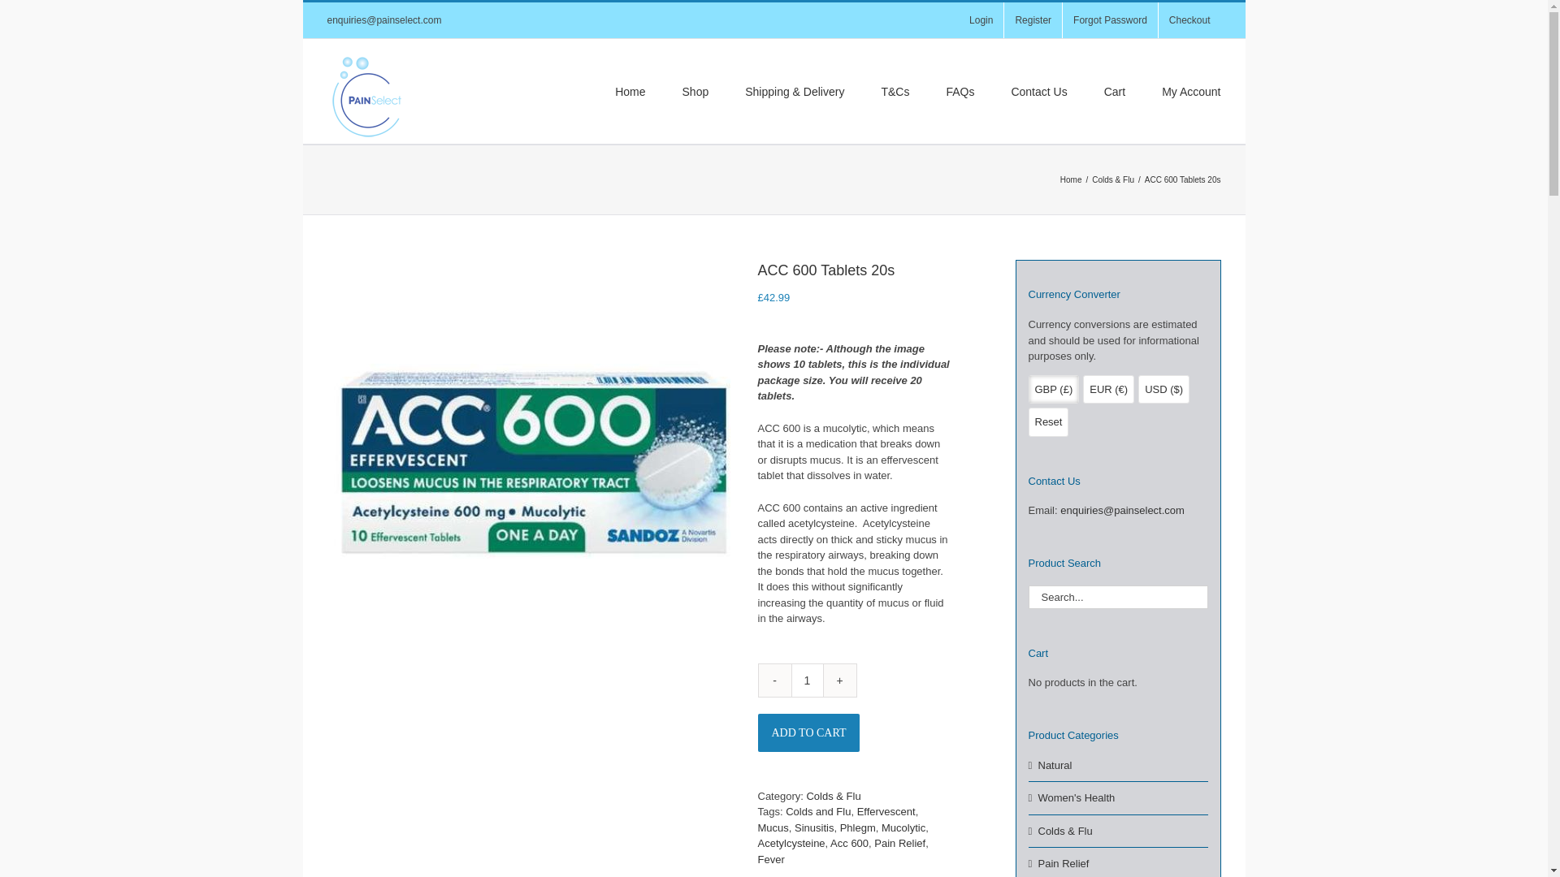  I want to click on -, so click(774, 680).